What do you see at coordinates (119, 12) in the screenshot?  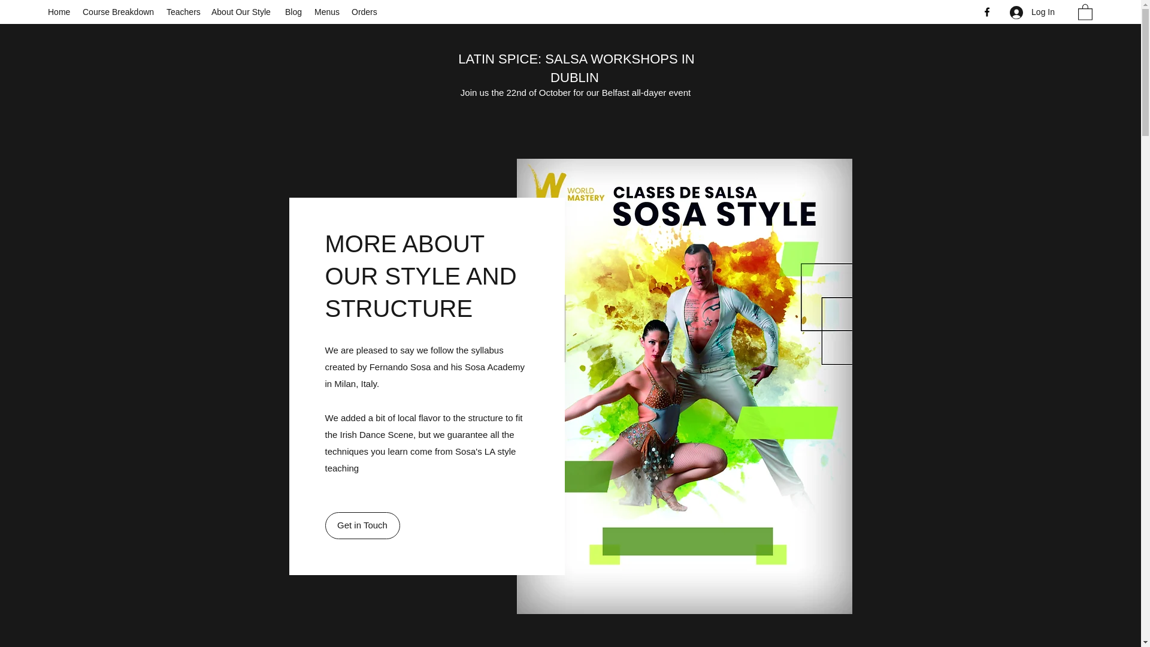 I see `Course Breakdown` at bounding box center [119, 12].